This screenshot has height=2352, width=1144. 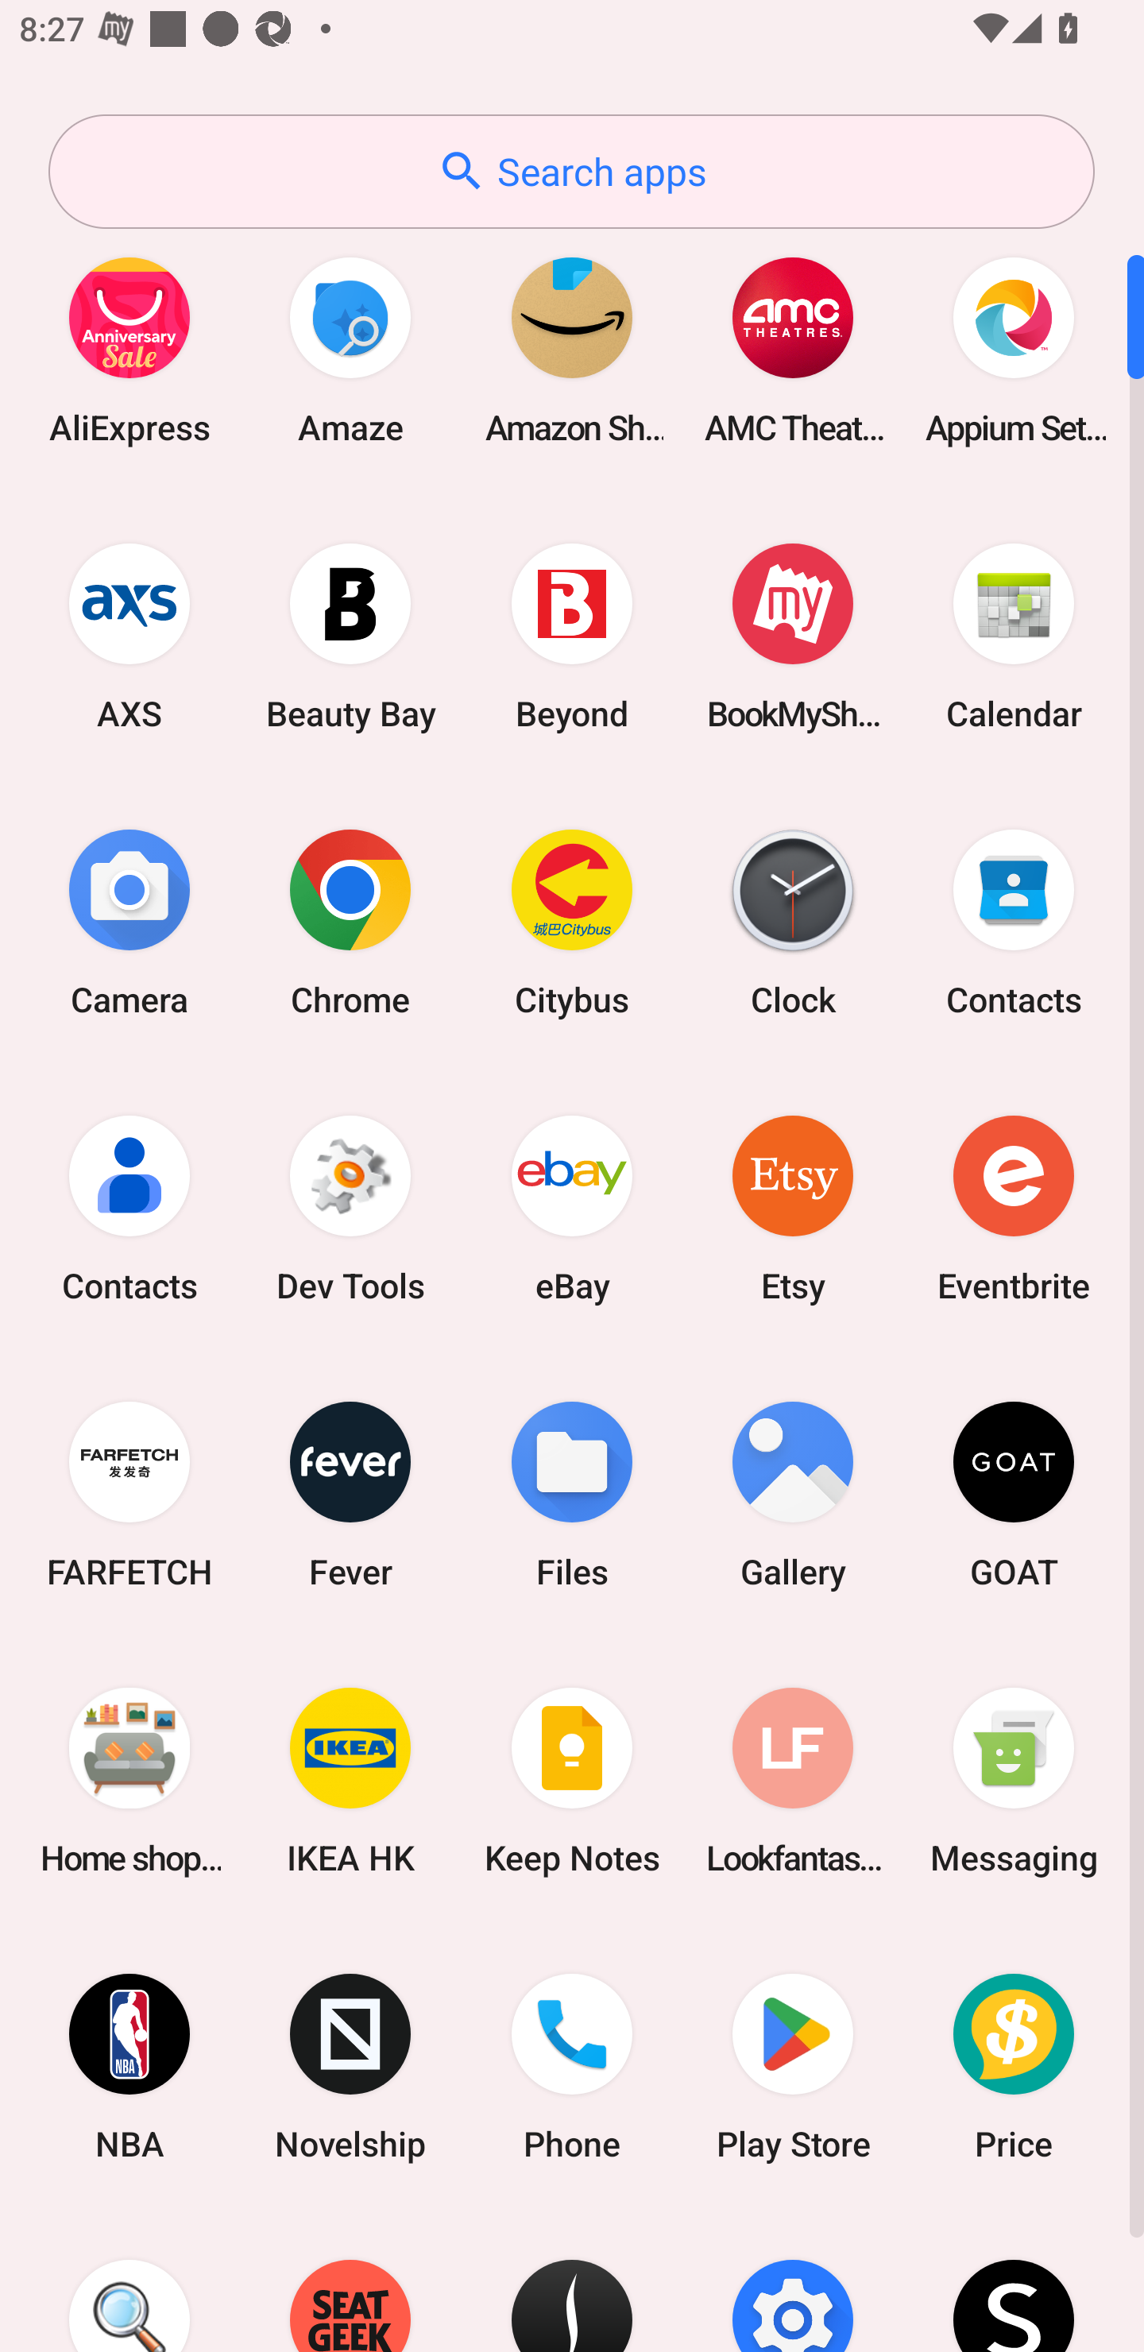 I want to click on Lookfantastic, so click(x=793, y=1780).